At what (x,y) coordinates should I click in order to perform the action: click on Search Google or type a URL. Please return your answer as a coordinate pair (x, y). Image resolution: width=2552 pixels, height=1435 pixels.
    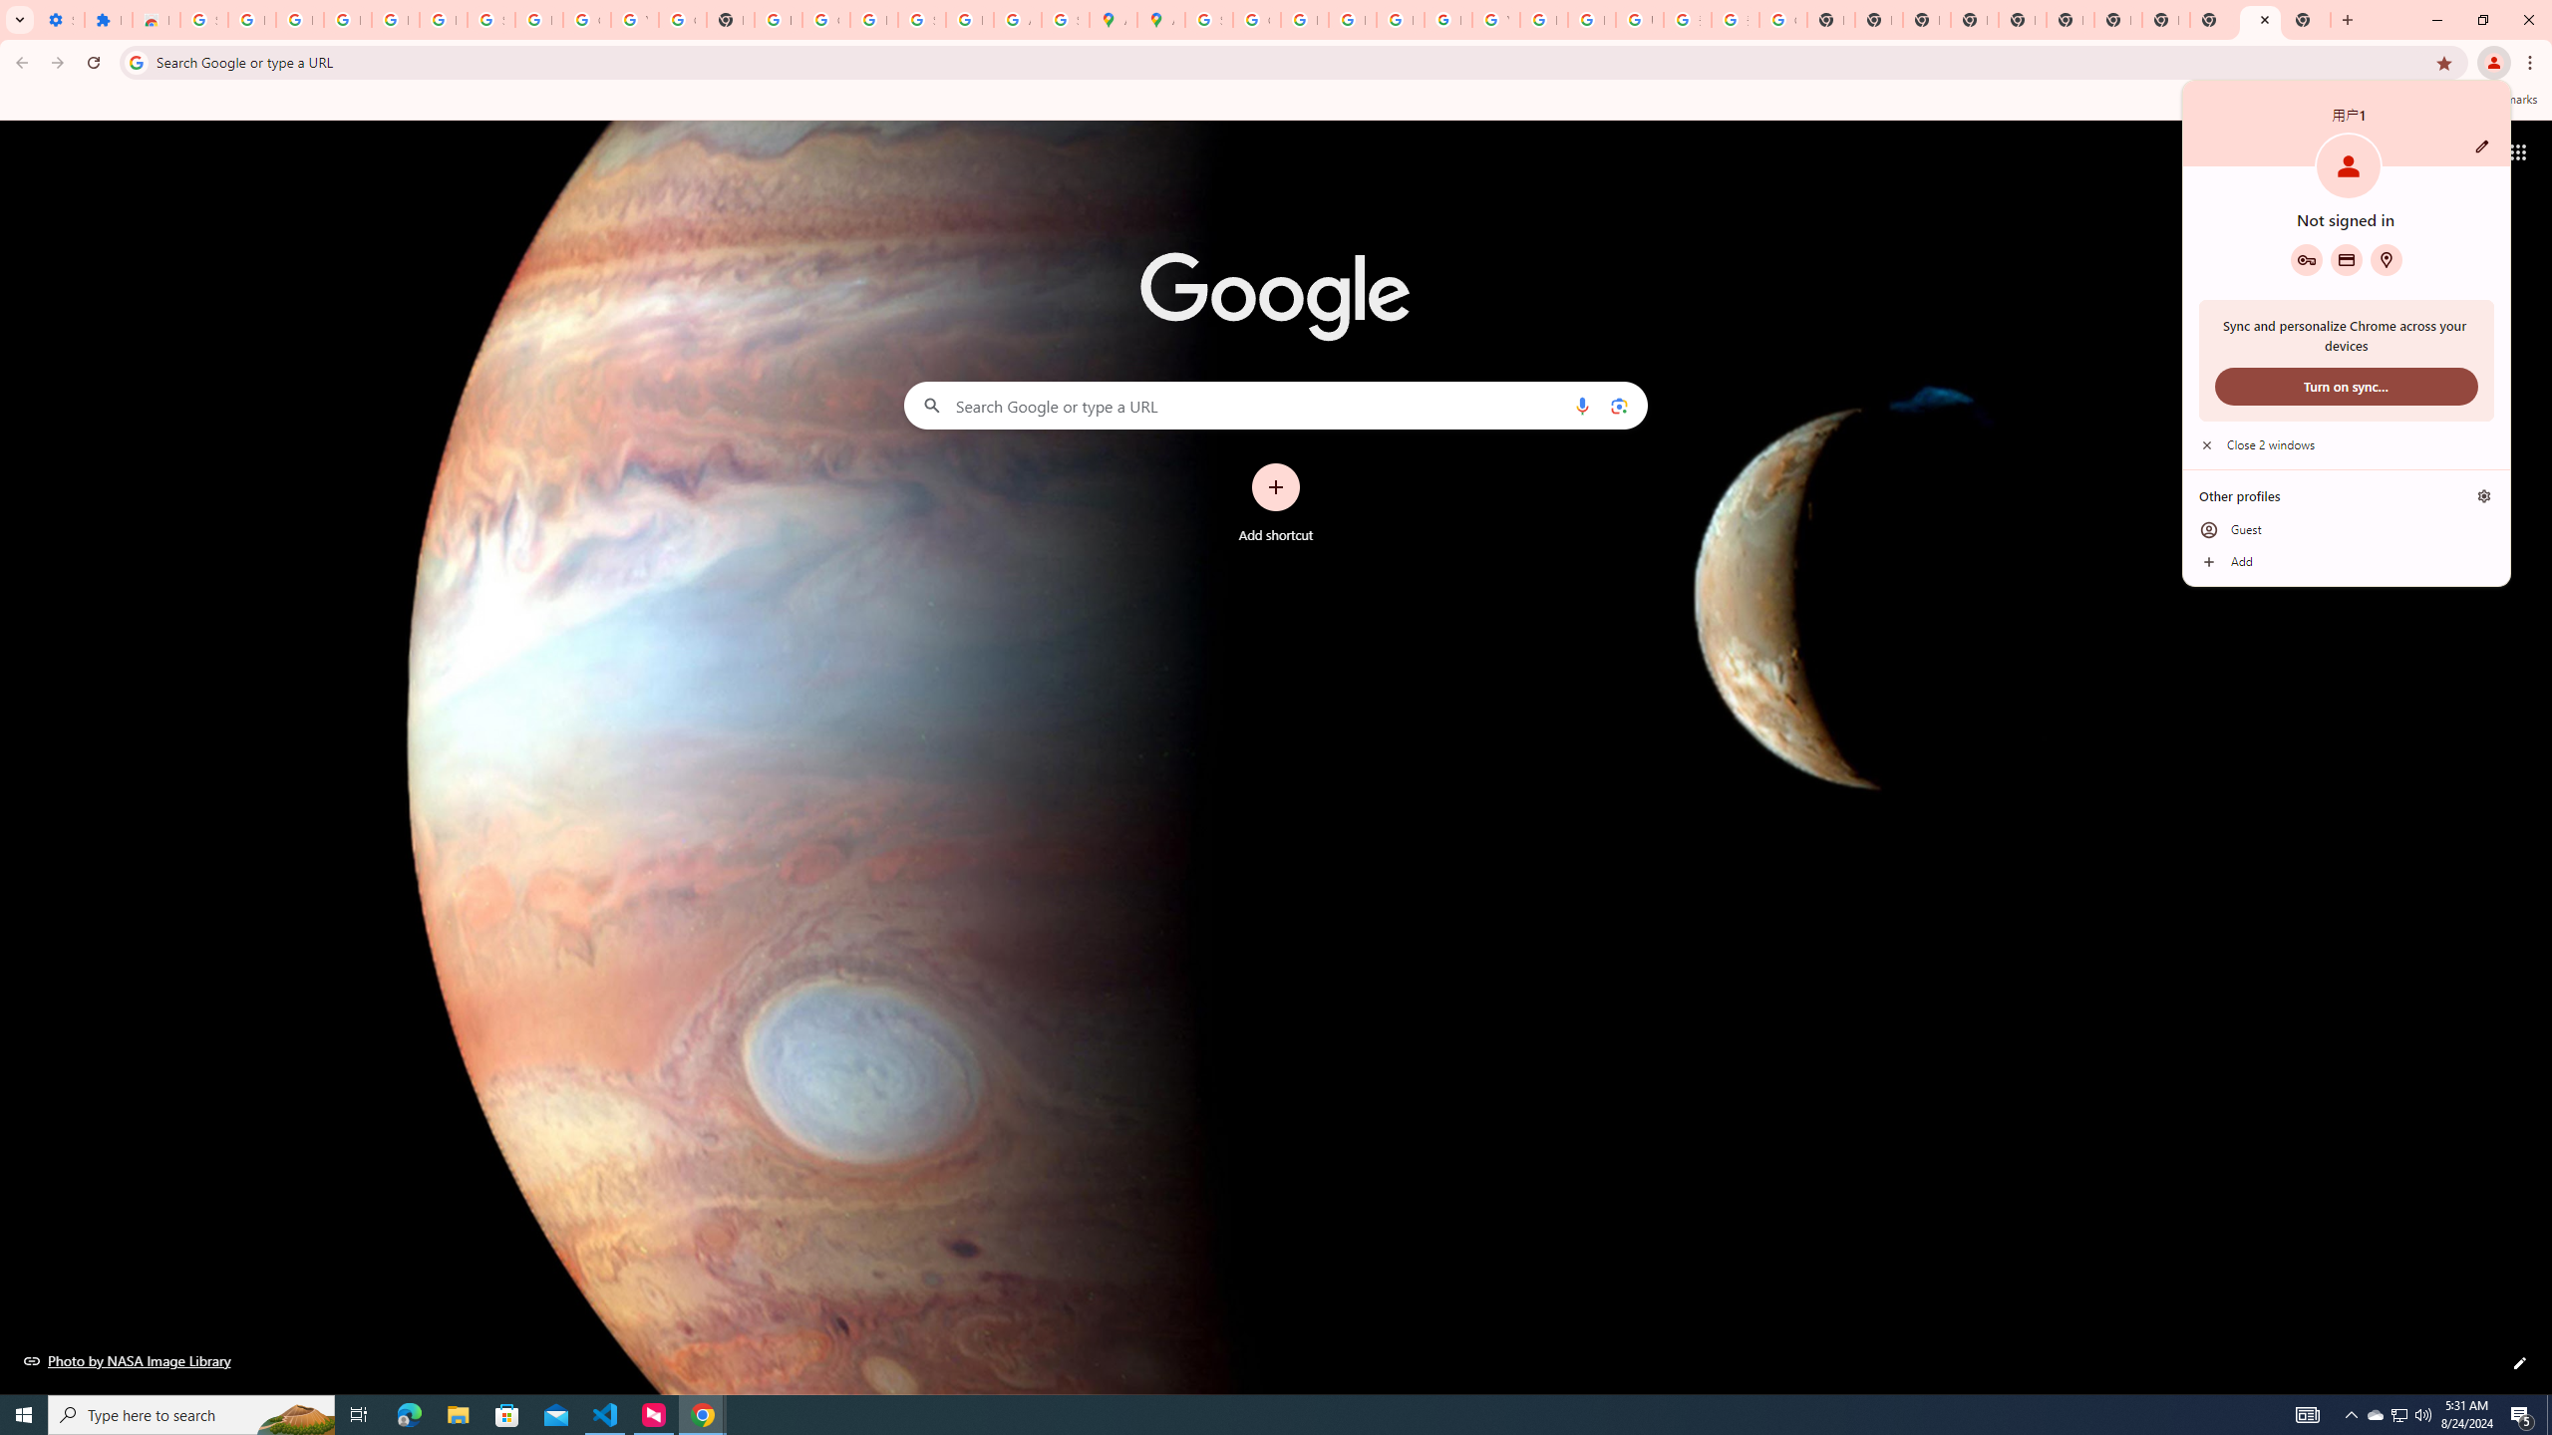
    Looking at the image, I should click on (1276, 405).